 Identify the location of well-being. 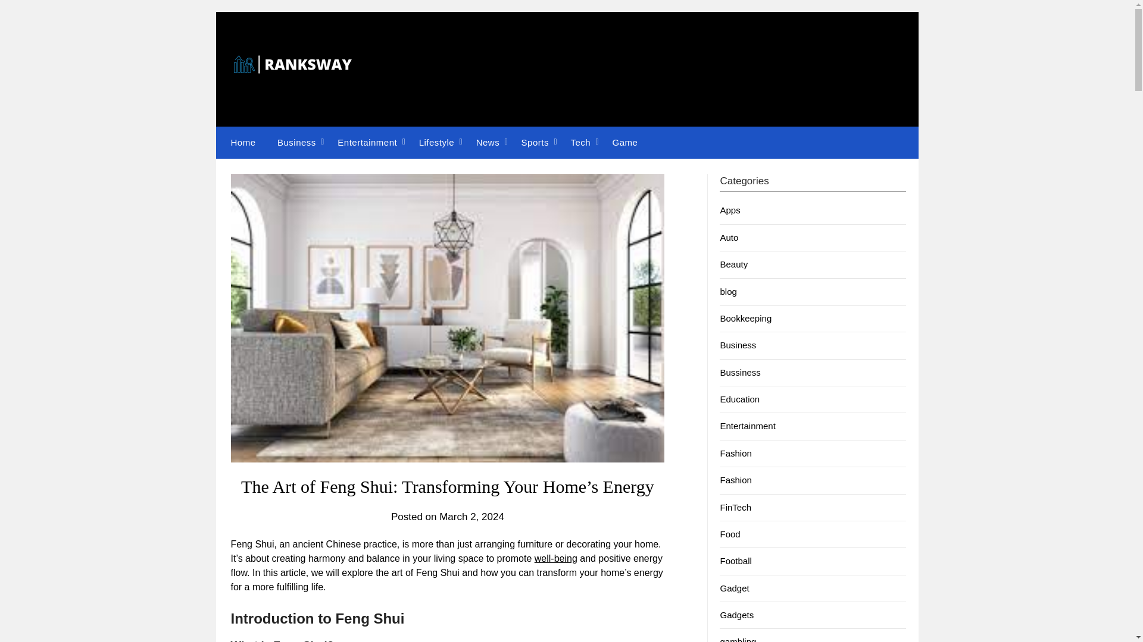
(556, 558).